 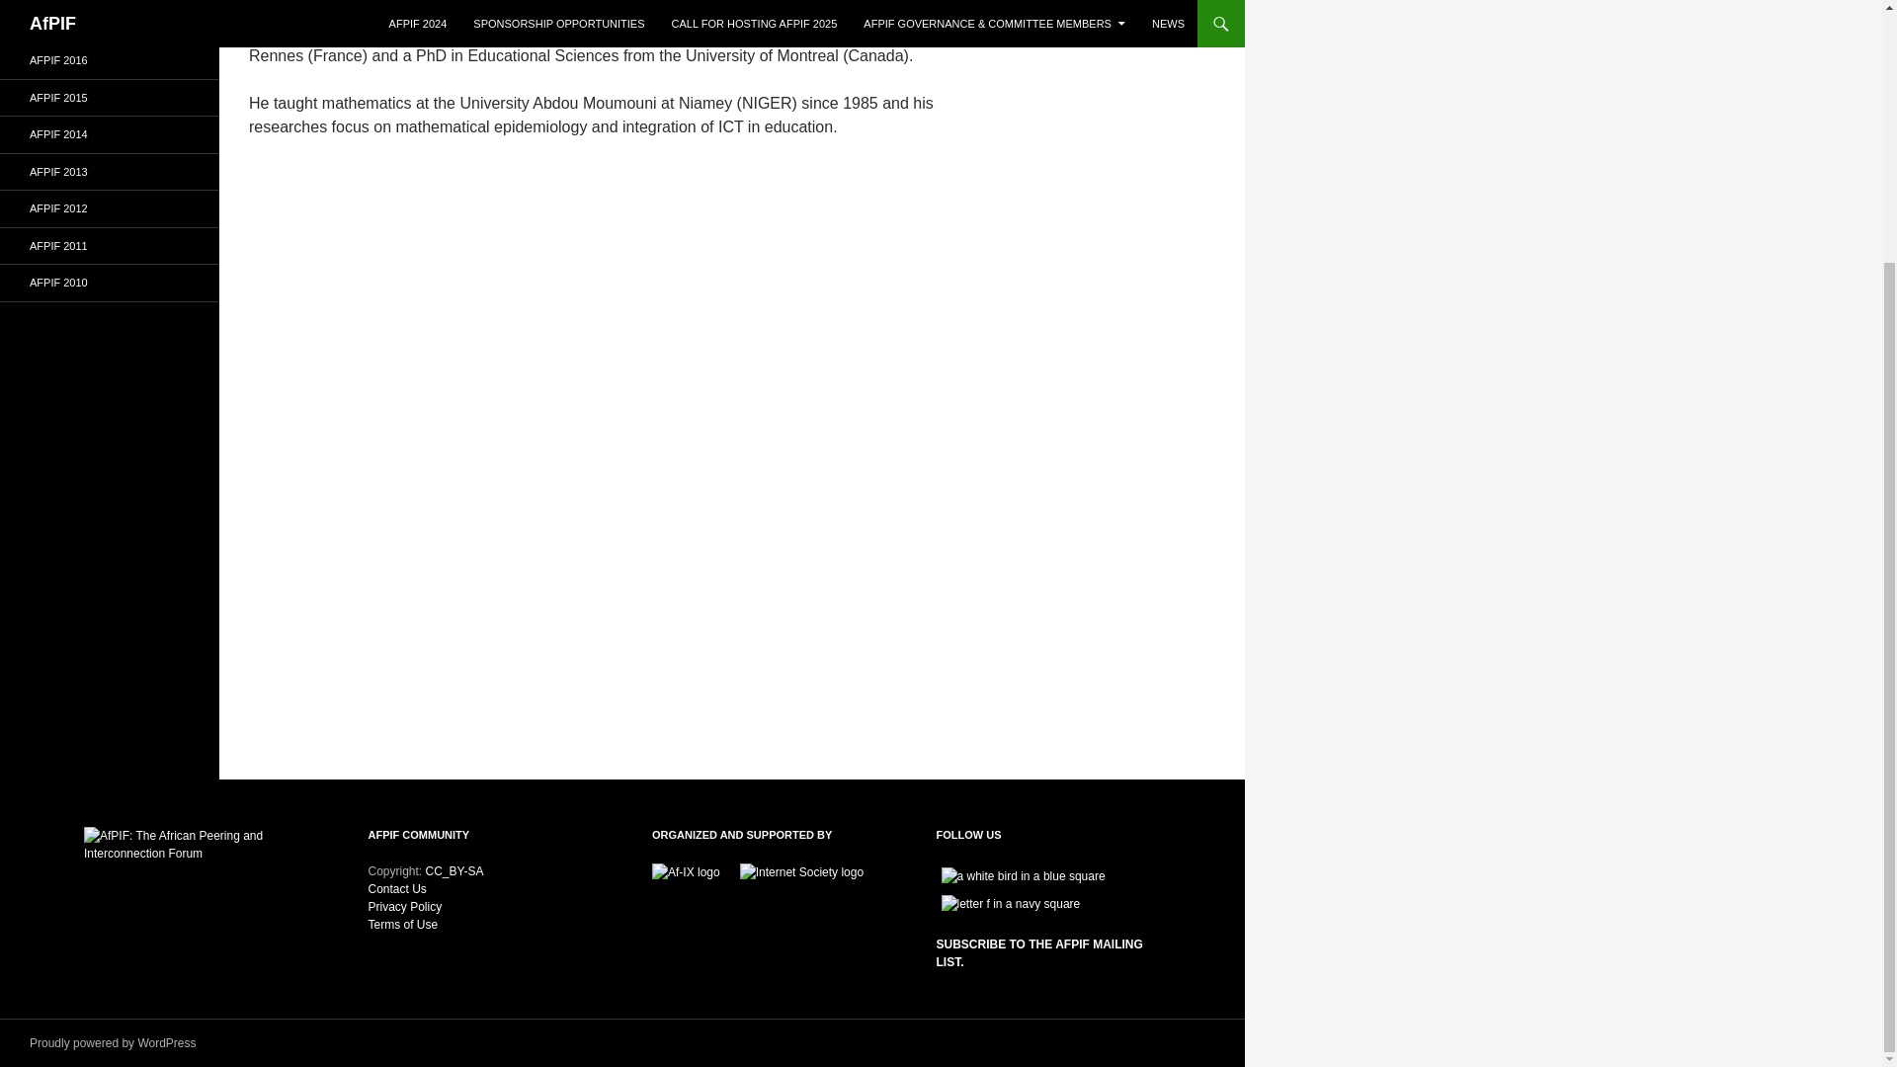 What do you see at coordinates (110, 98) in the screenshot?
I see `AFPIF 2015` at bounding box center [110, 98].